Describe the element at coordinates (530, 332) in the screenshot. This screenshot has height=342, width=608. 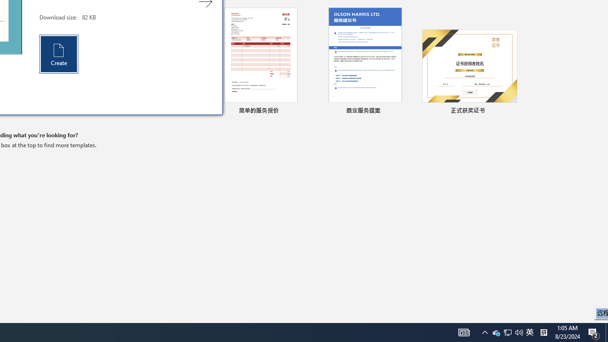
I see `AutomationID: 4105` at that location.